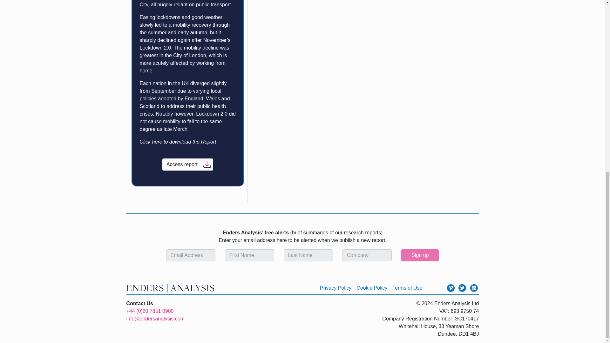 The image size is (610, 343). What do you see at coordinates (179, 142) in the screenshot?
I see `Click here to download the Report ` at bounding box center [179, 142].